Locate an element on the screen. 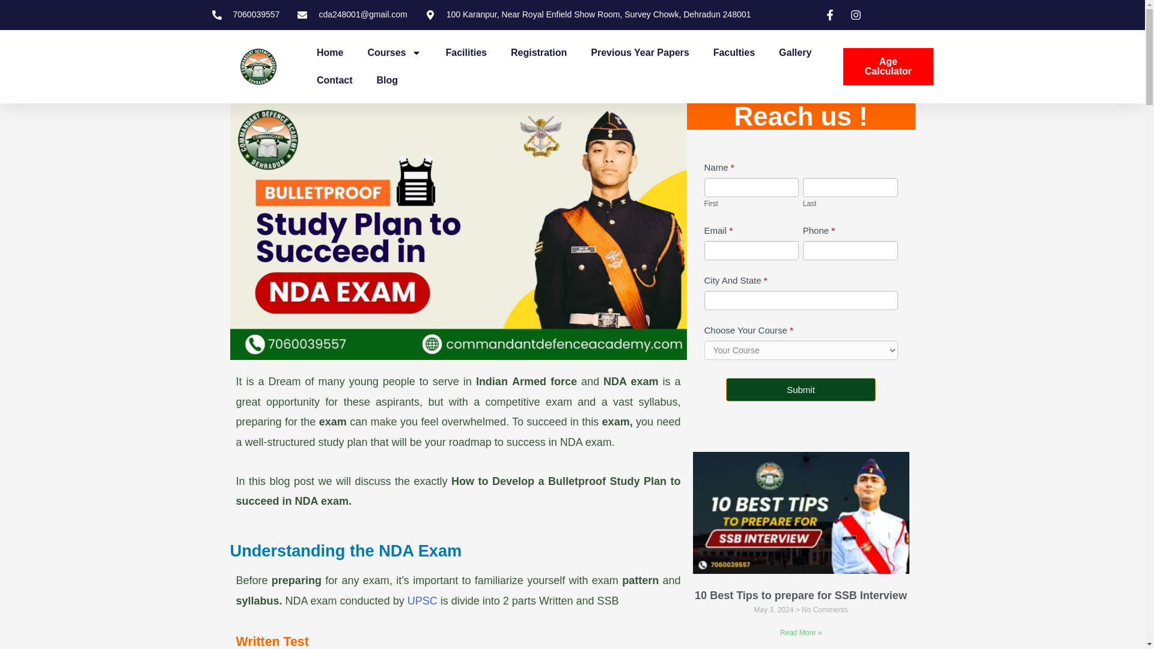 The width and height of the screenshot is (1154, 649). Blog is located at coordinates (387, 81).